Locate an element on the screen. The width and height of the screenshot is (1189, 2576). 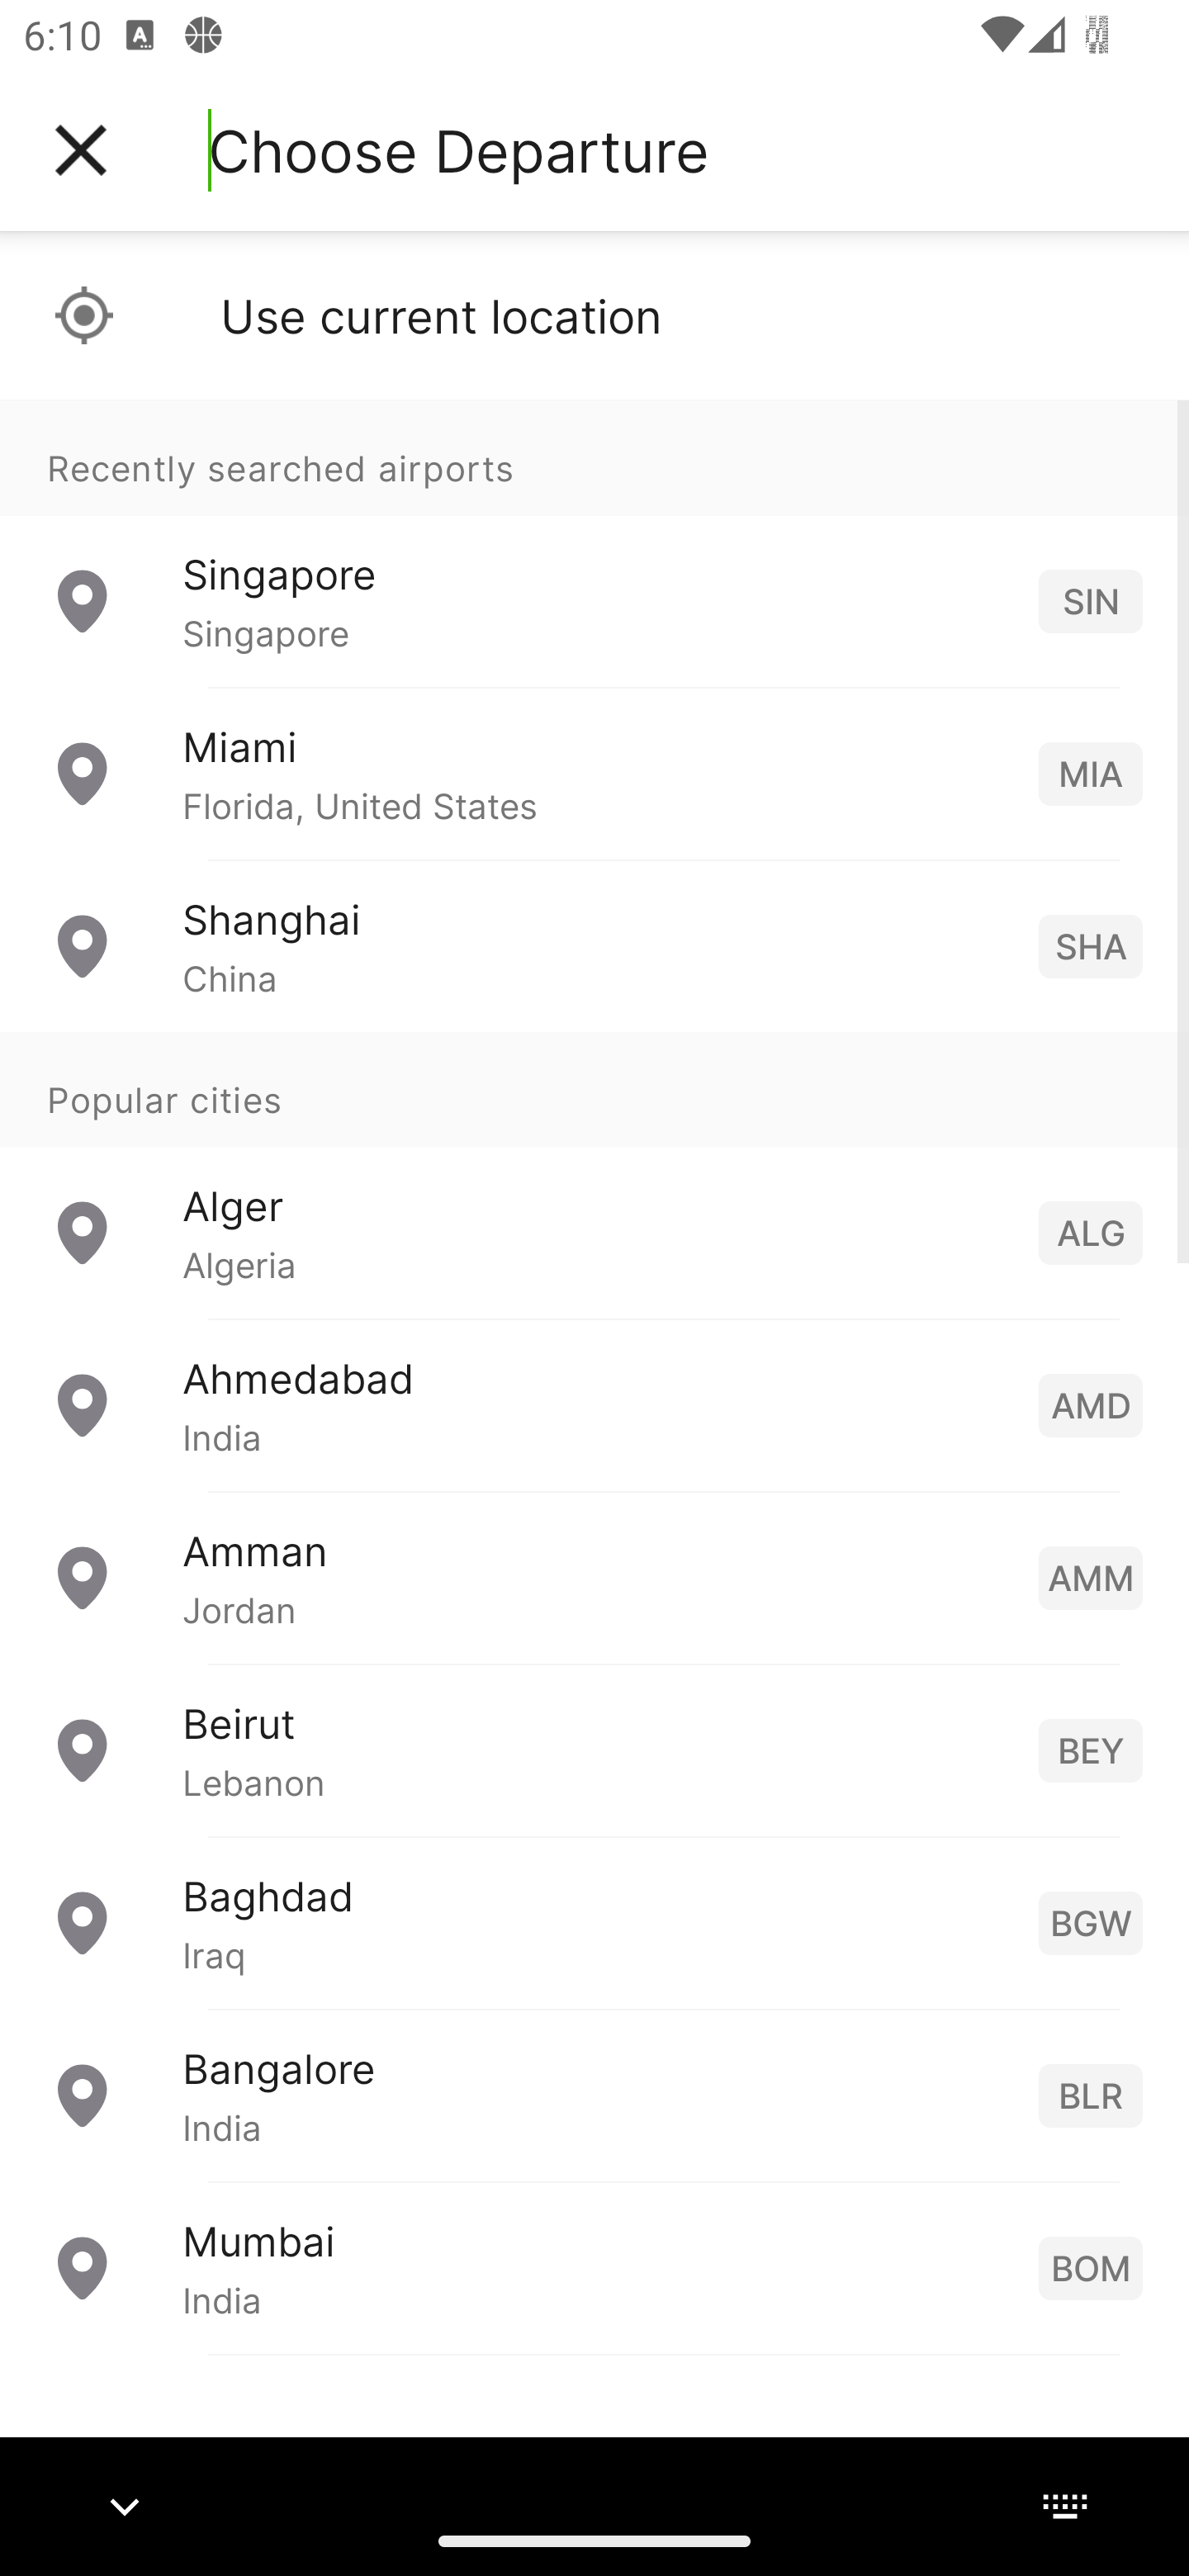
Popular cities Alger Algeria ALG is located at coordinates (594, 1176).